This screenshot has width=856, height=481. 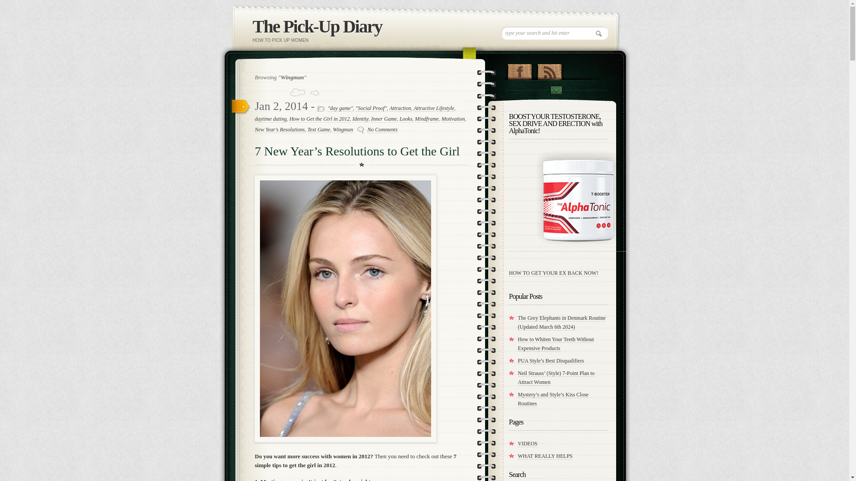 What do you see at coordinates (453, 119) in the screenshot?
I see `Motivation` at bounding box center [453, 119].